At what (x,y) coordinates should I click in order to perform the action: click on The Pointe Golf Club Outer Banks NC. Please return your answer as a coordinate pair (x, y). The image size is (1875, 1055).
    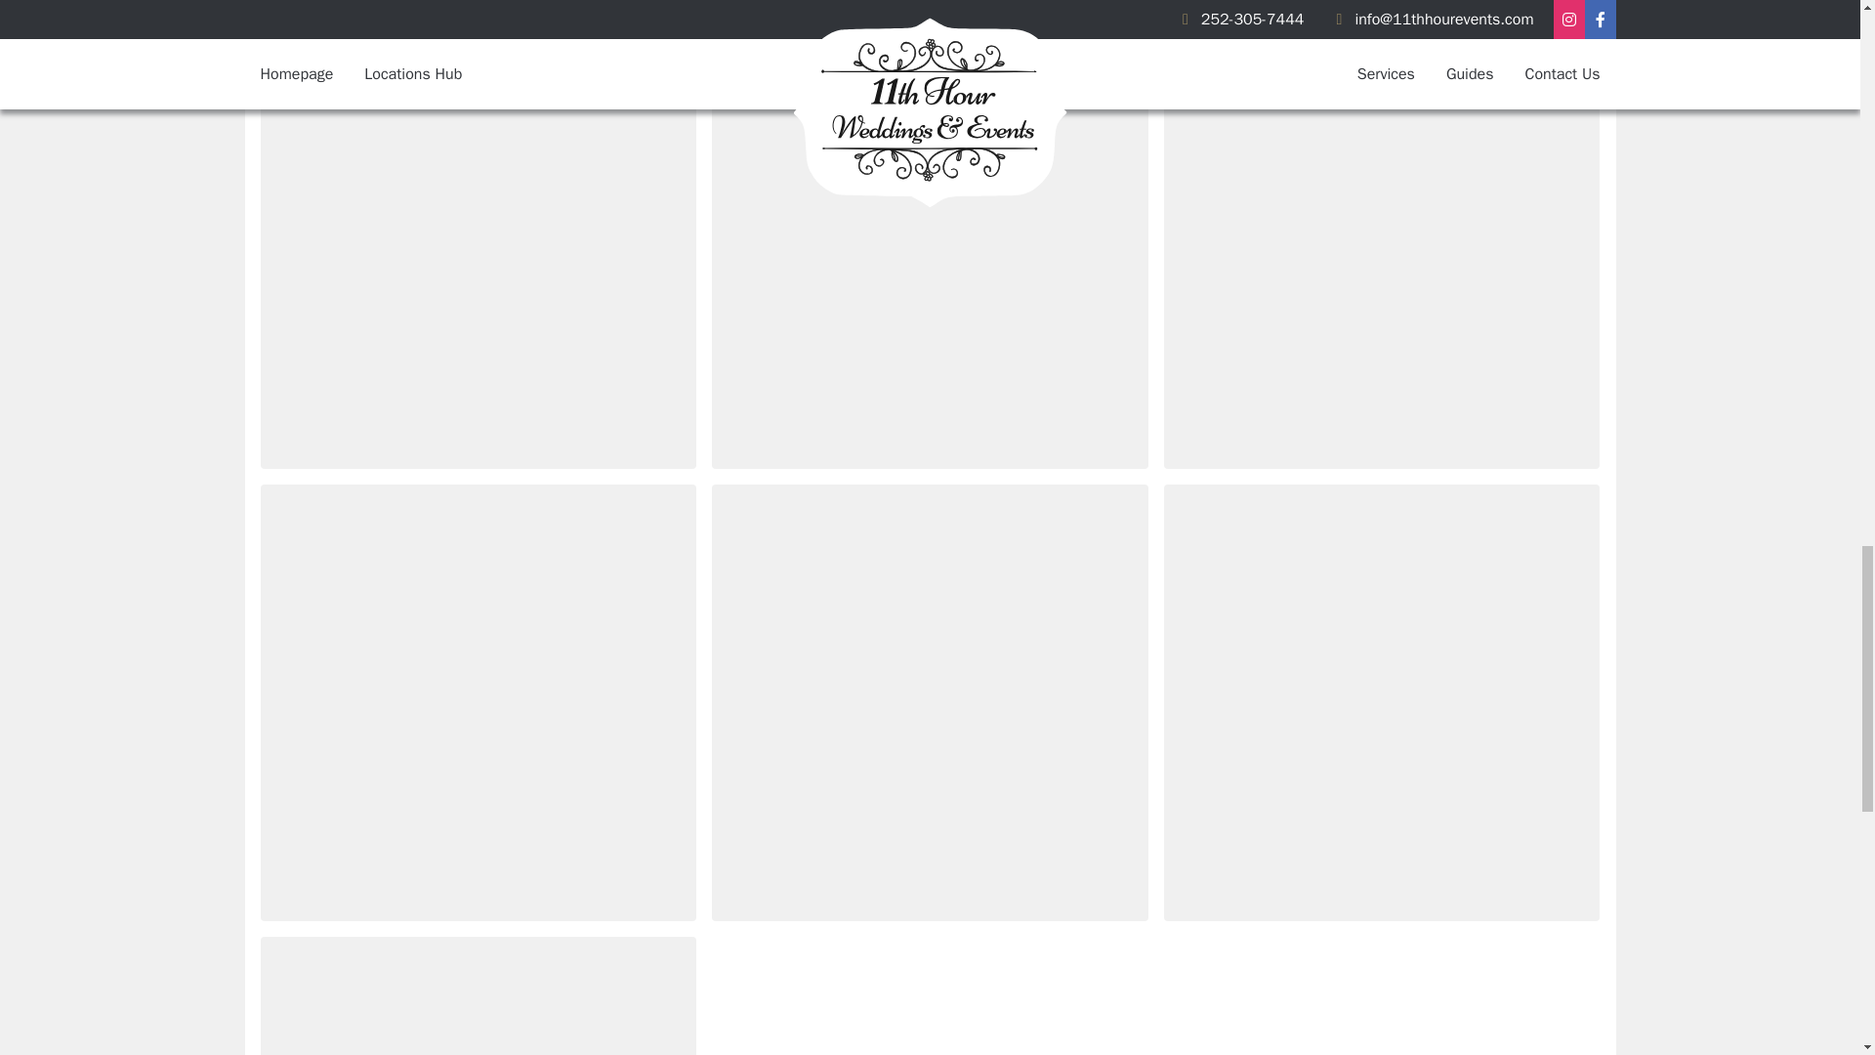
    Looking at the image, I should click on (478, 9).